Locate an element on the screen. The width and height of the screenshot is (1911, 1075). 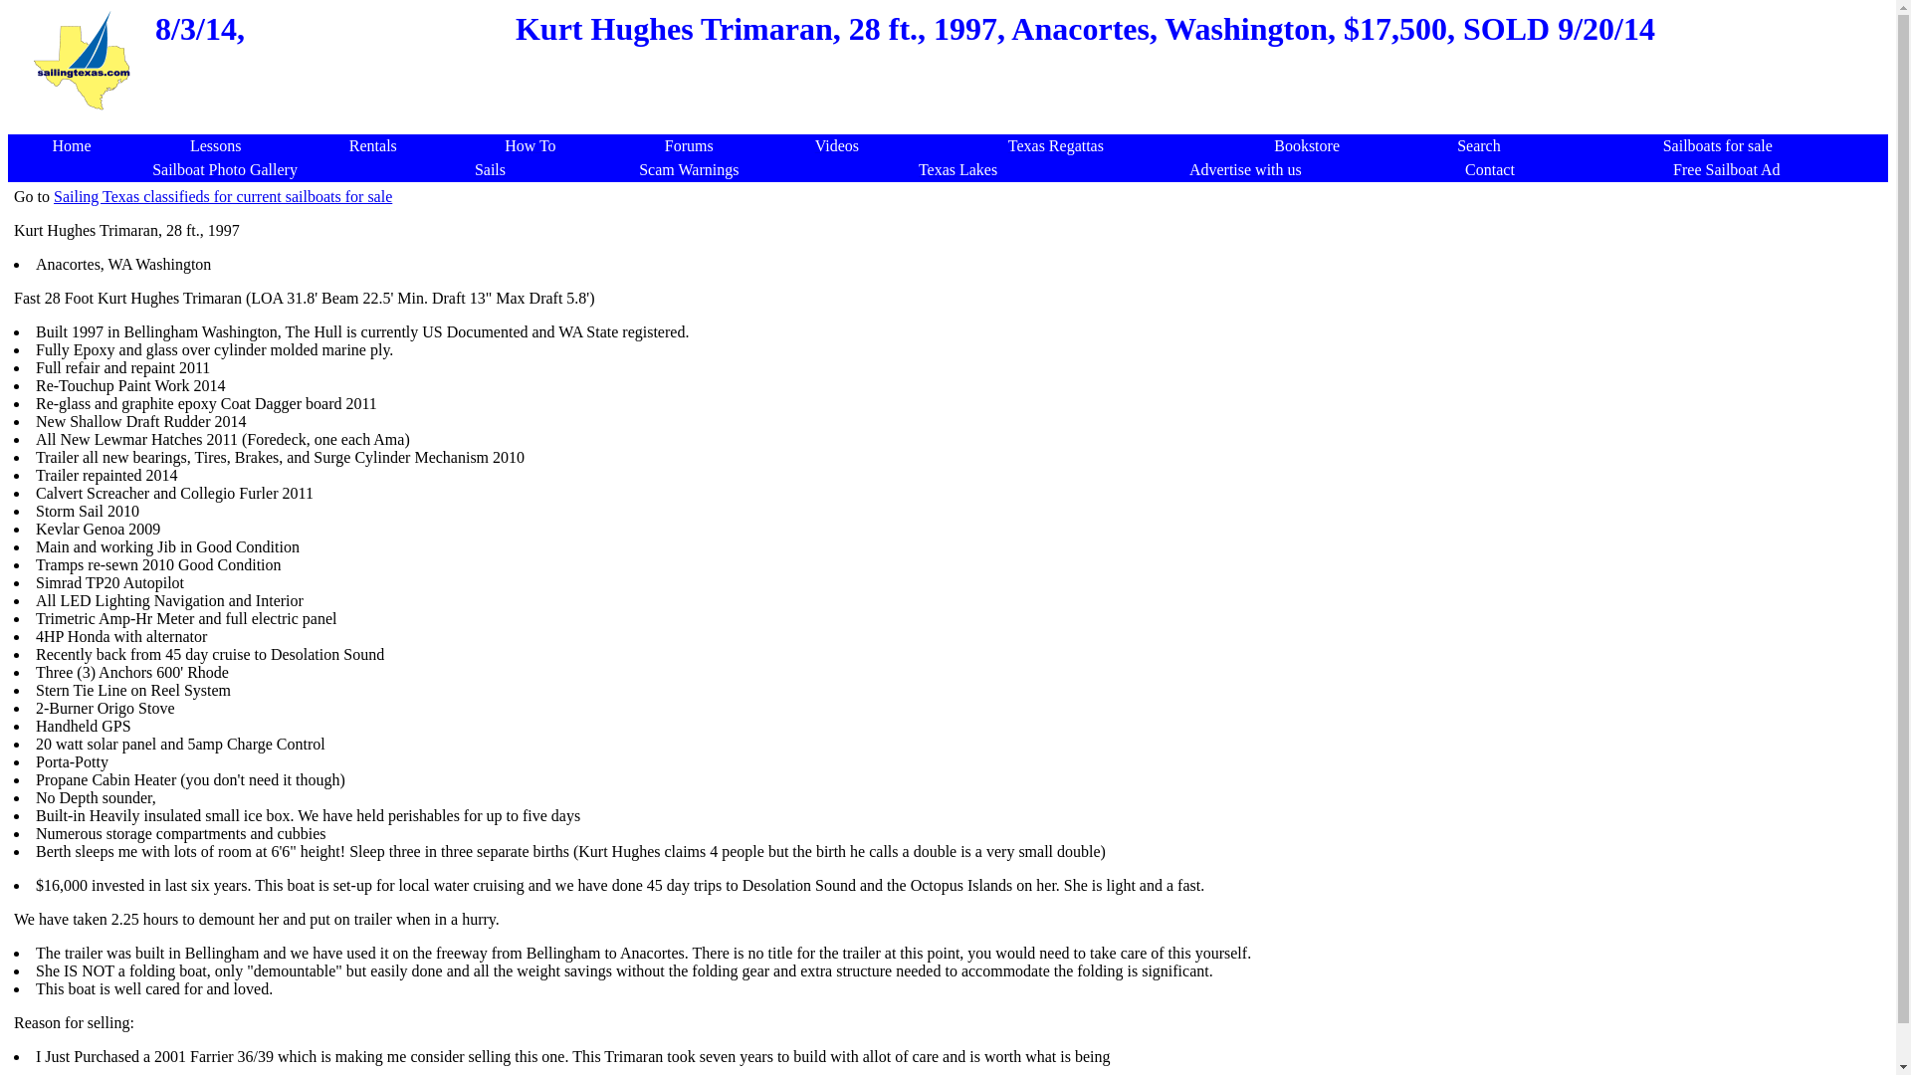
Home is located at coordinates (70, 145).